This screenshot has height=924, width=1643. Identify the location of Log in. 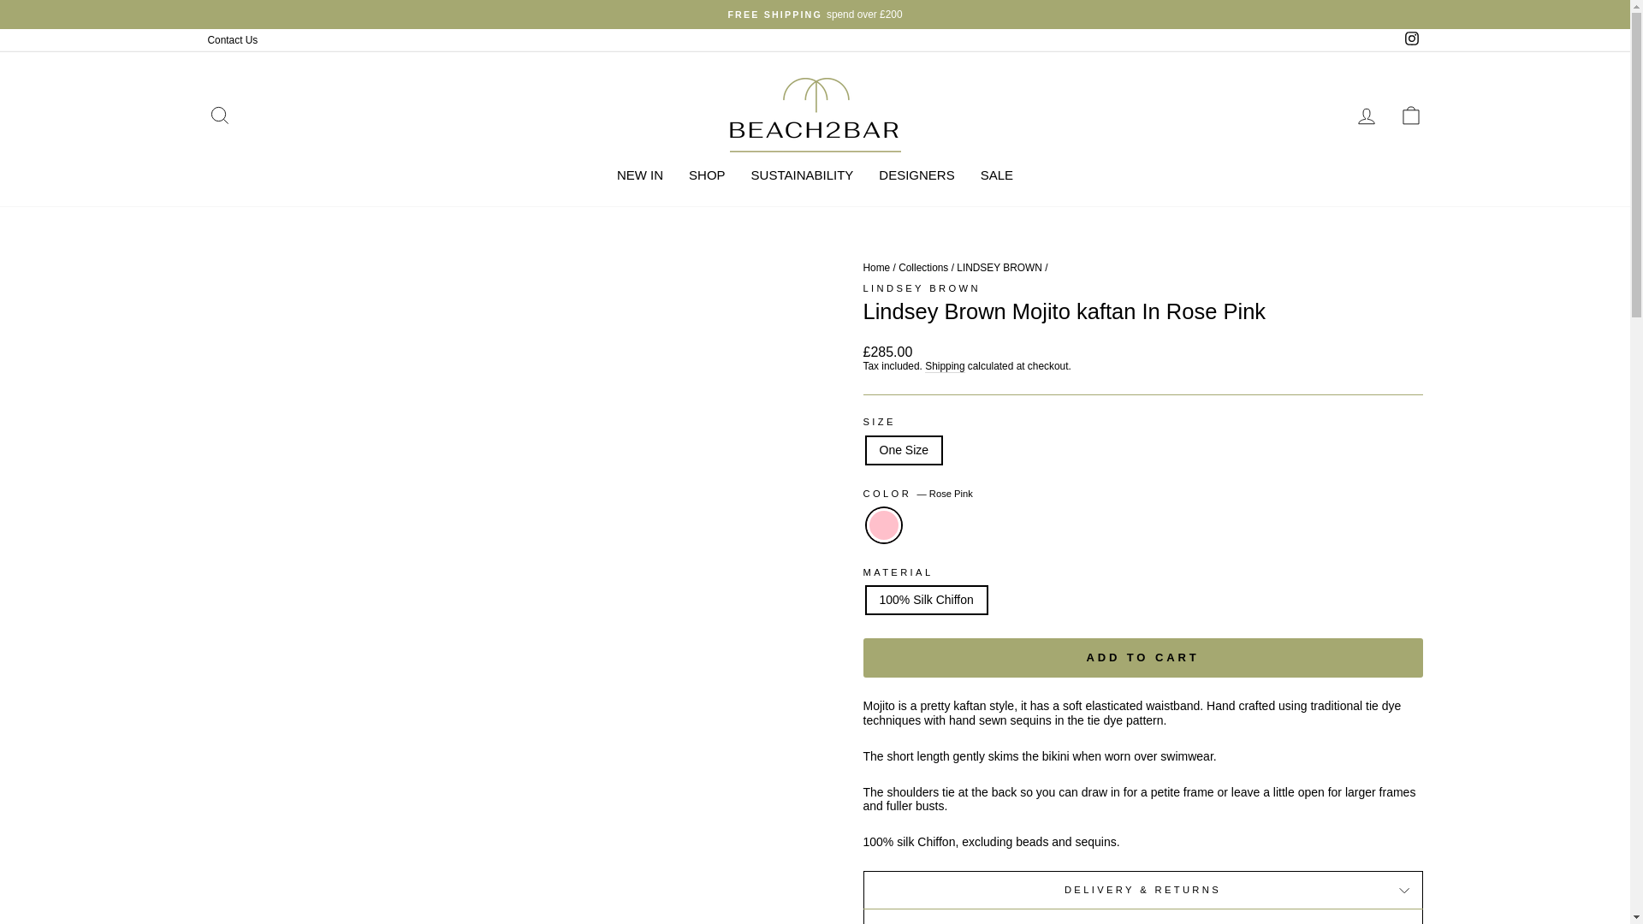
(1366, 115).